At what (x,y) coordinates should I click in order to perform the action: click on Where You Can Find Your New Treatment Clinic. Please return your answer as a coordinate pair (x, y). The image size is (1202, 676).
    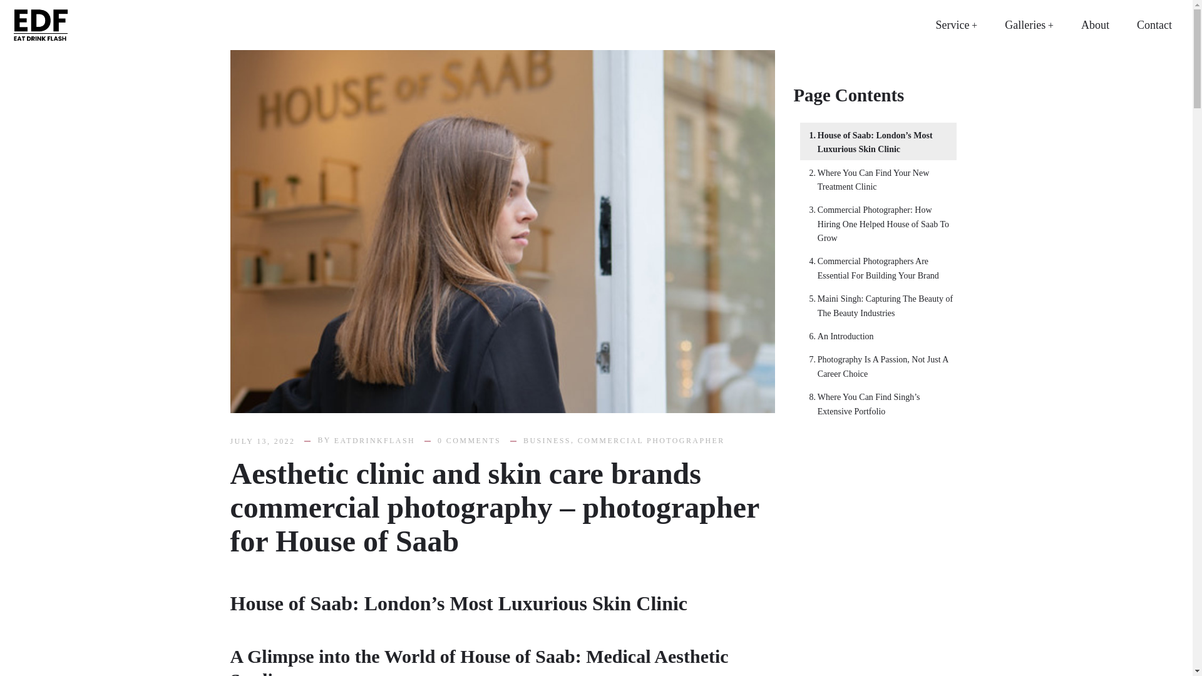
    Looking at the image, I should click on (879, 180).